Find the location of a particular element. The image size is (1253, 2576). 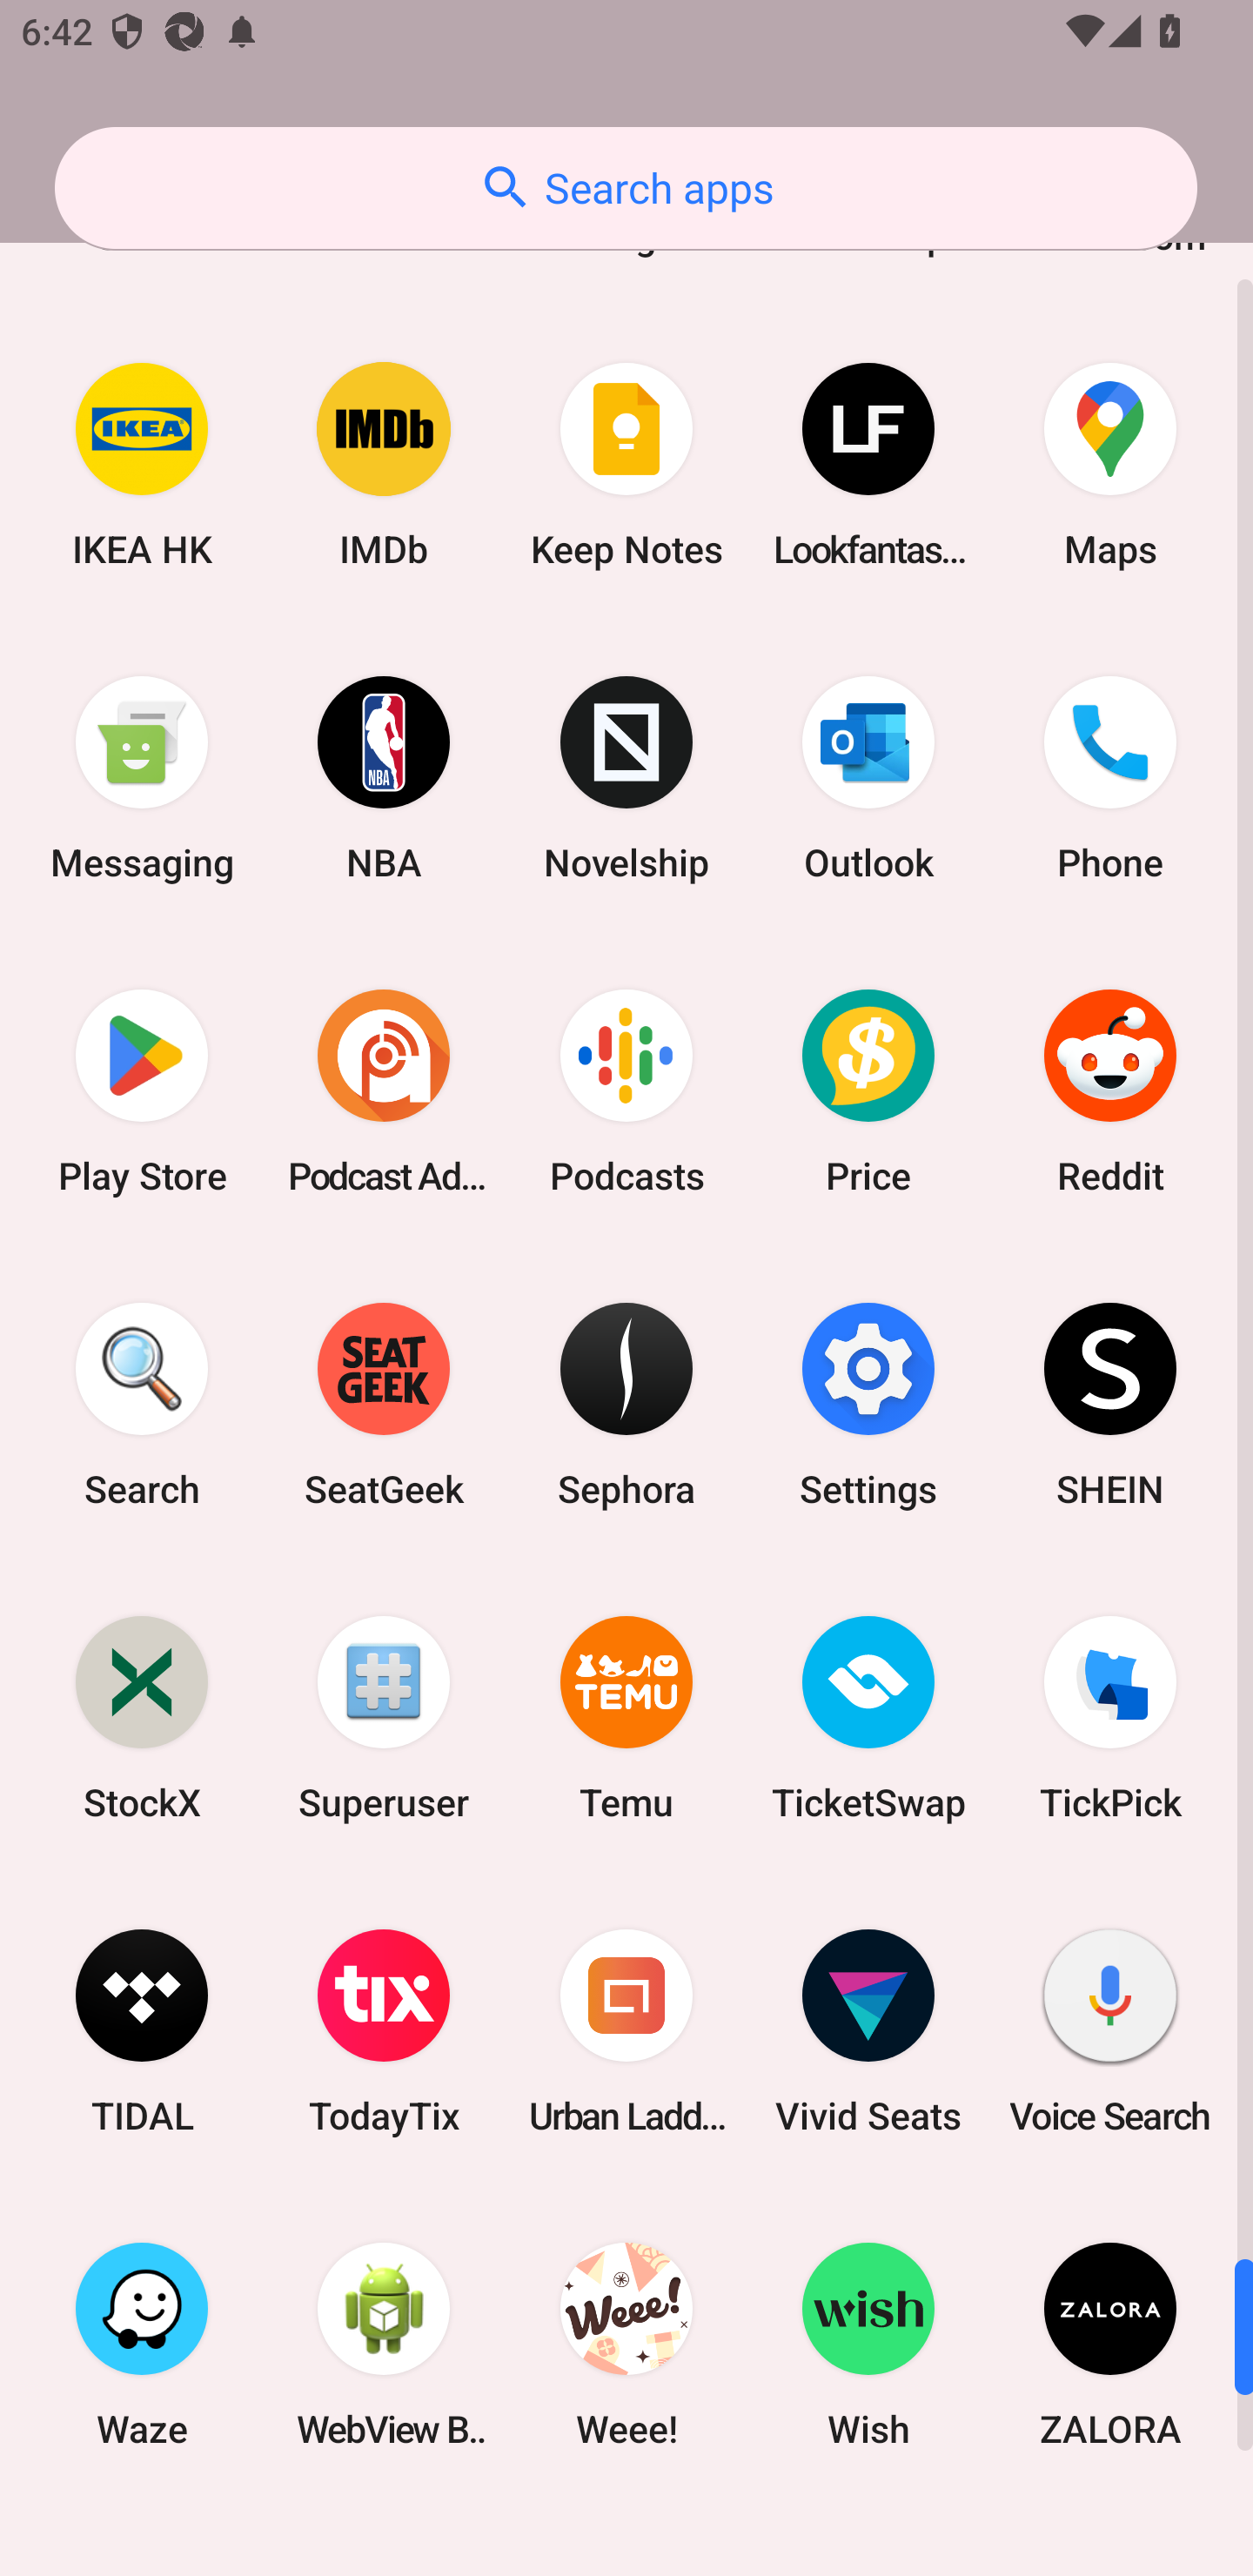

NBA is located at coordinates (384, 778).